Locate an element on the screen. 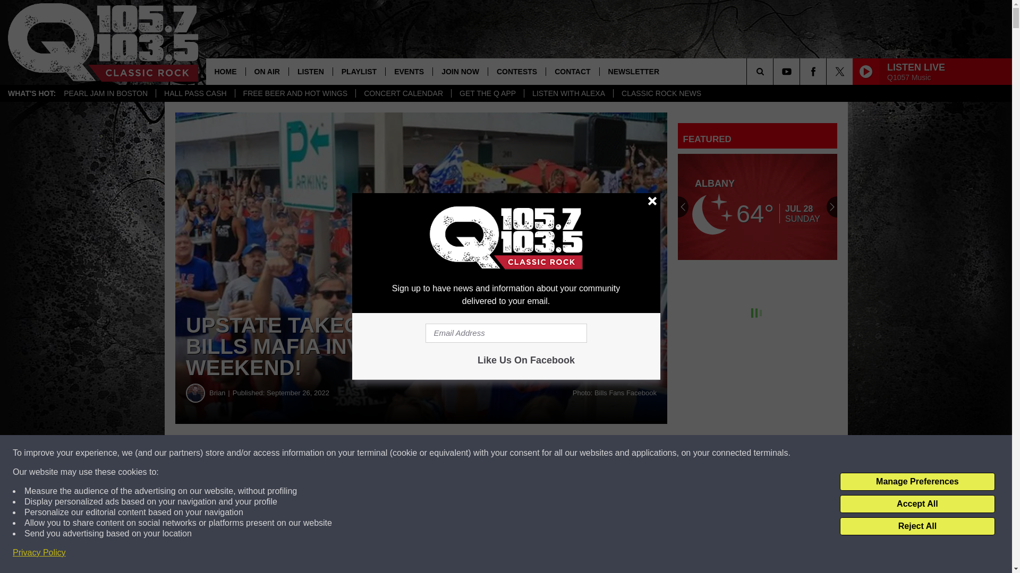 The image size is (1020, 573). Share on Twitter is located at coordinates (520, 453).